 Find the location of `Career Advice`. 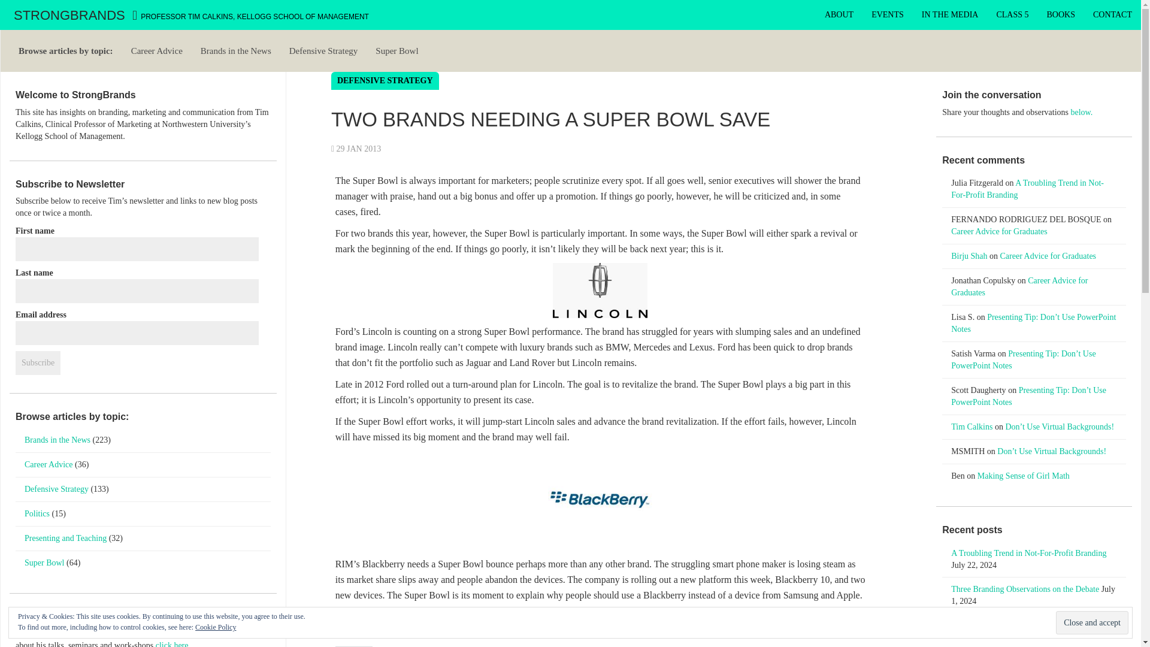

Career Advice is located at coordinates (157, 50).